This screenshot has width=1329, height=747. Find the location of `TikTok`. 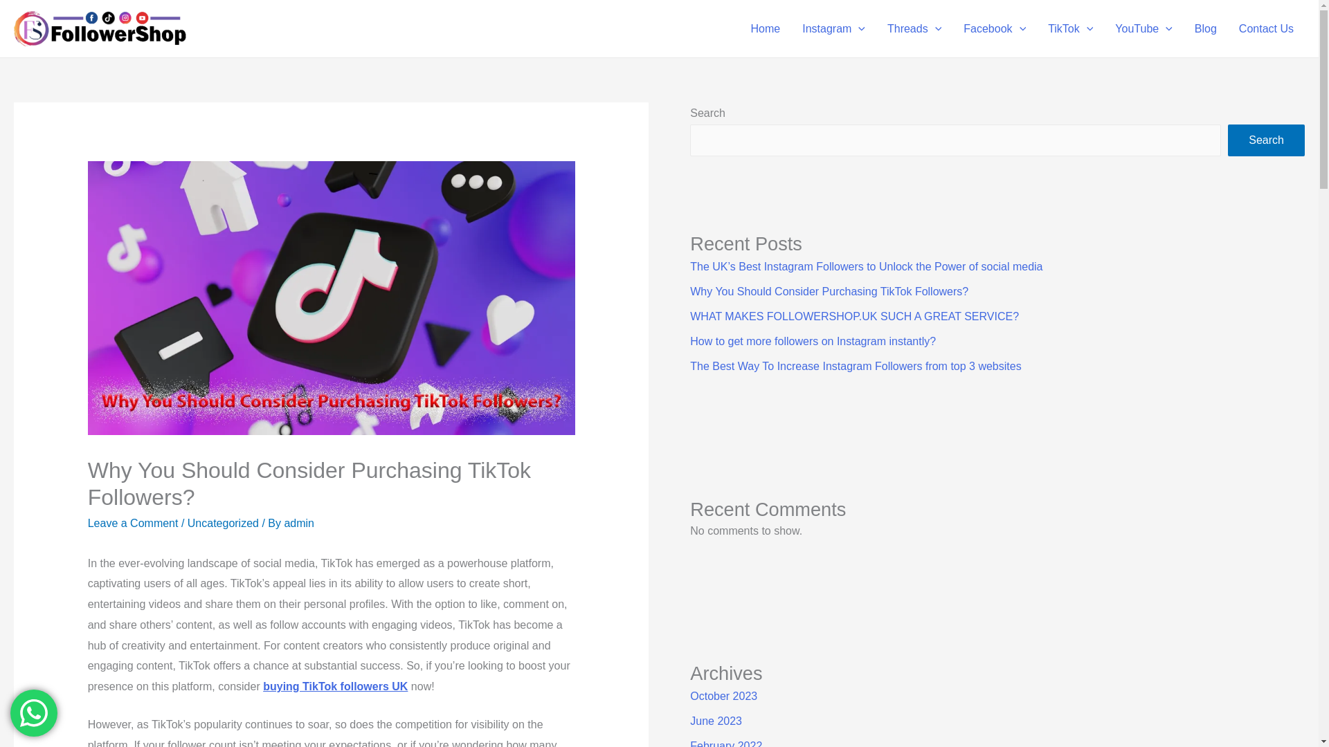

TikTok is located at coordinates (1070, 28).